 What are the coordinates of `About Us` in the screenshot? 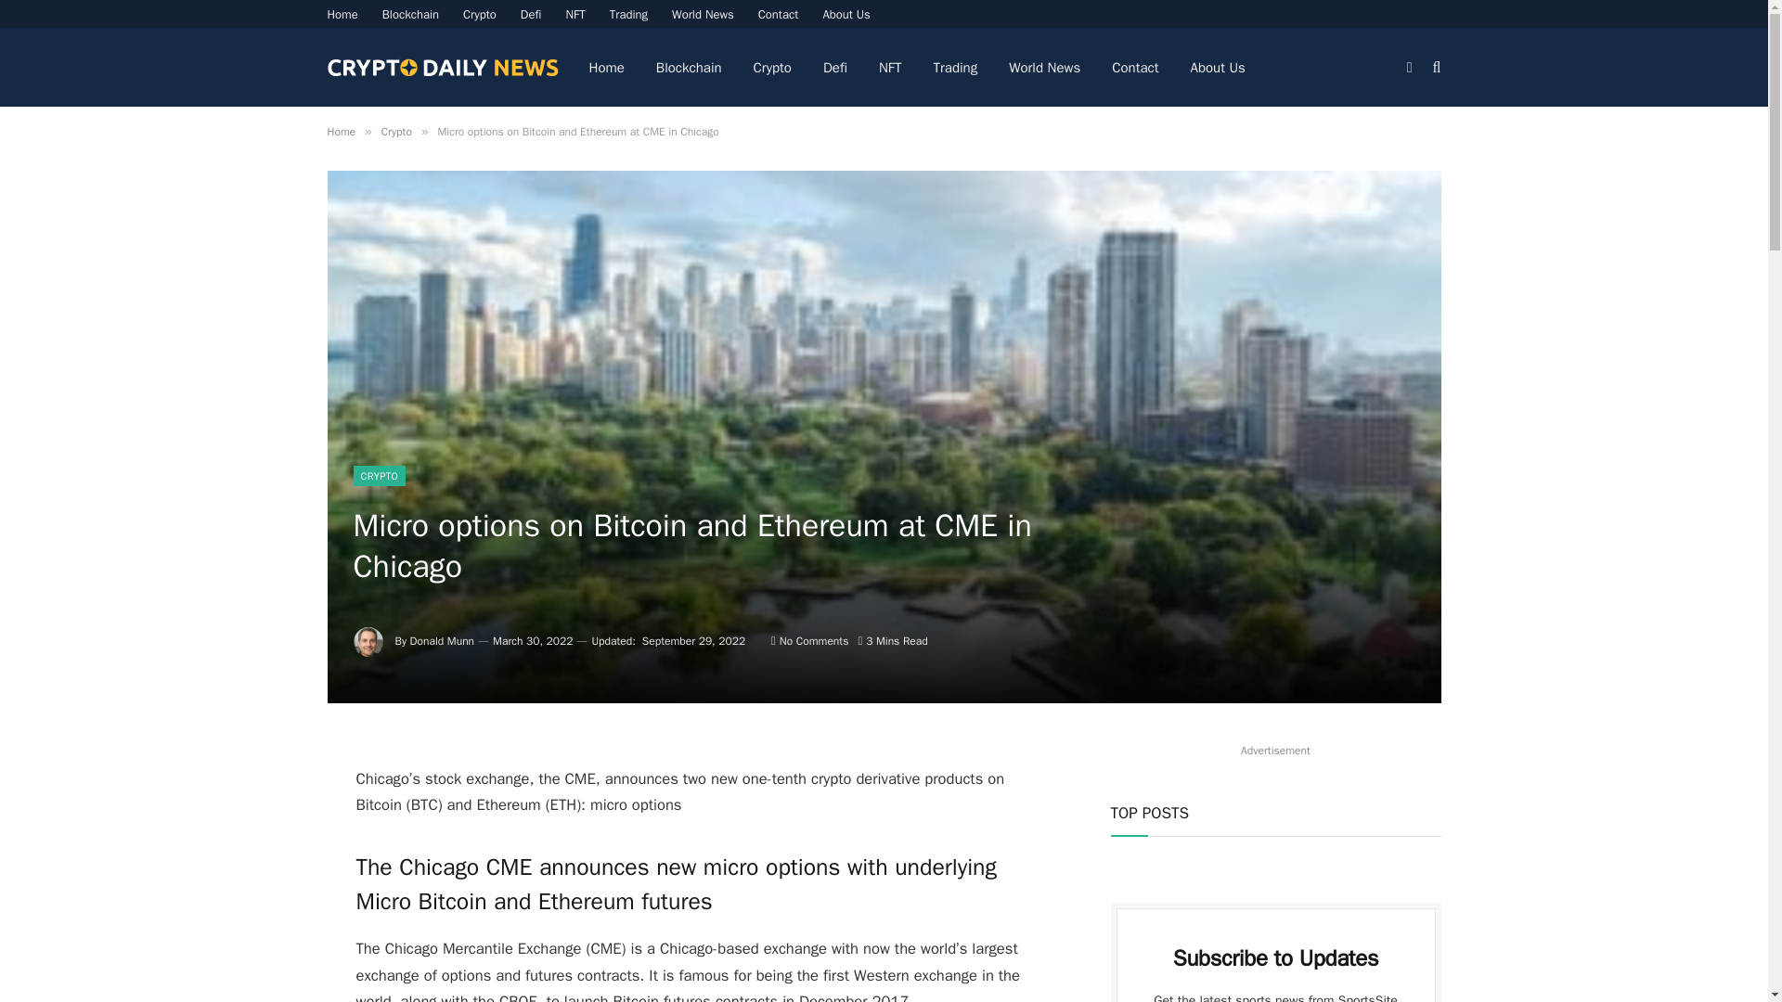 It's located at (1218, 67).